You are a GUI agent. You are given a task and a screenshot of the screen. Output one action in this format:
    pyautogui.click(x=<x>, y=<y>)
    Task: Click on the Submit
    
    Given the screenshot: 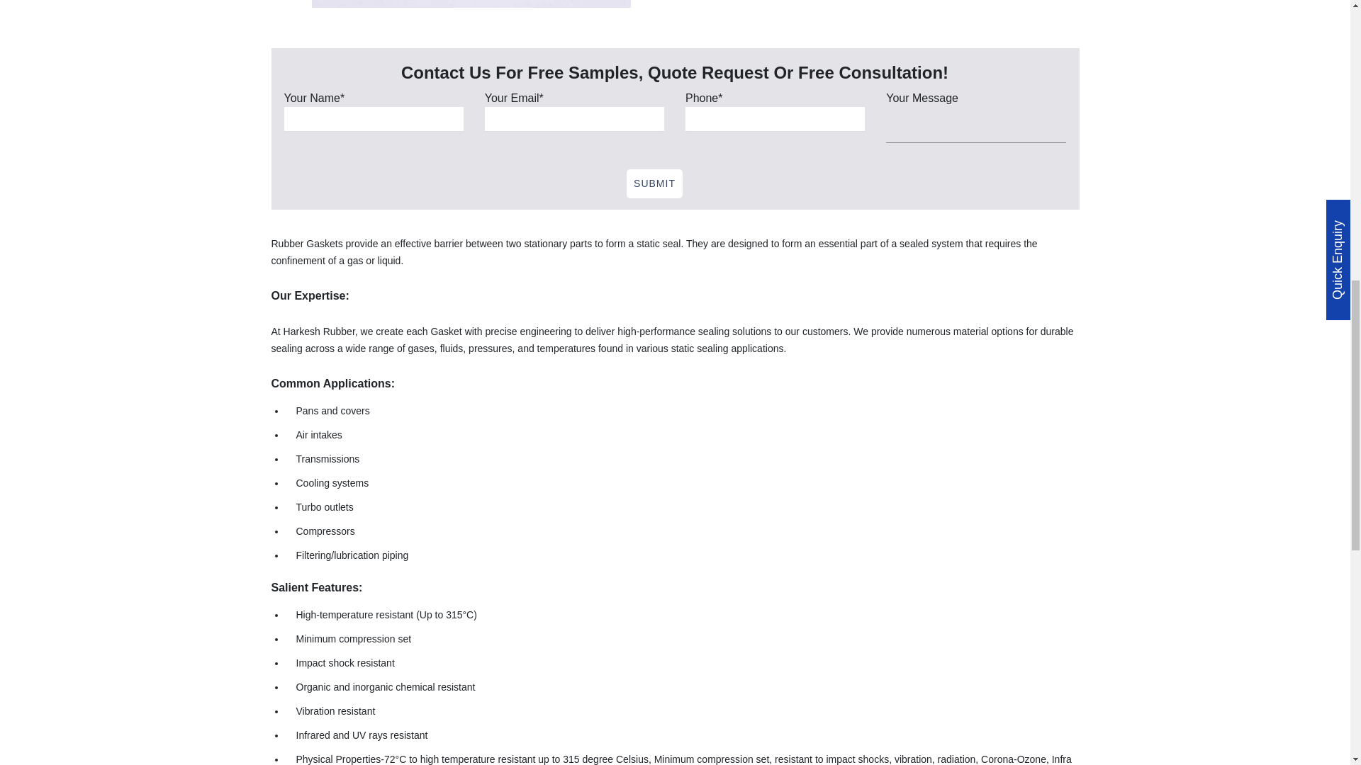 What is the action you would take?
    pyautogui.click(x=654, y=183)
    